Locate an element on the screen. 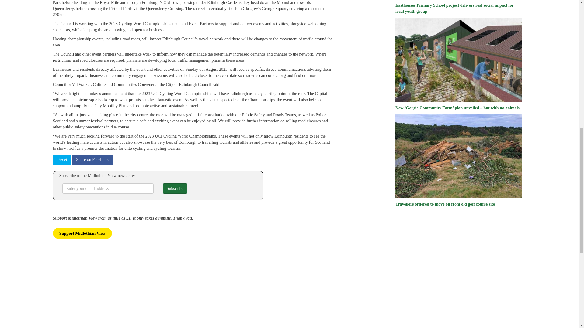  Share on Twitter is located at coordinates (62, 160).